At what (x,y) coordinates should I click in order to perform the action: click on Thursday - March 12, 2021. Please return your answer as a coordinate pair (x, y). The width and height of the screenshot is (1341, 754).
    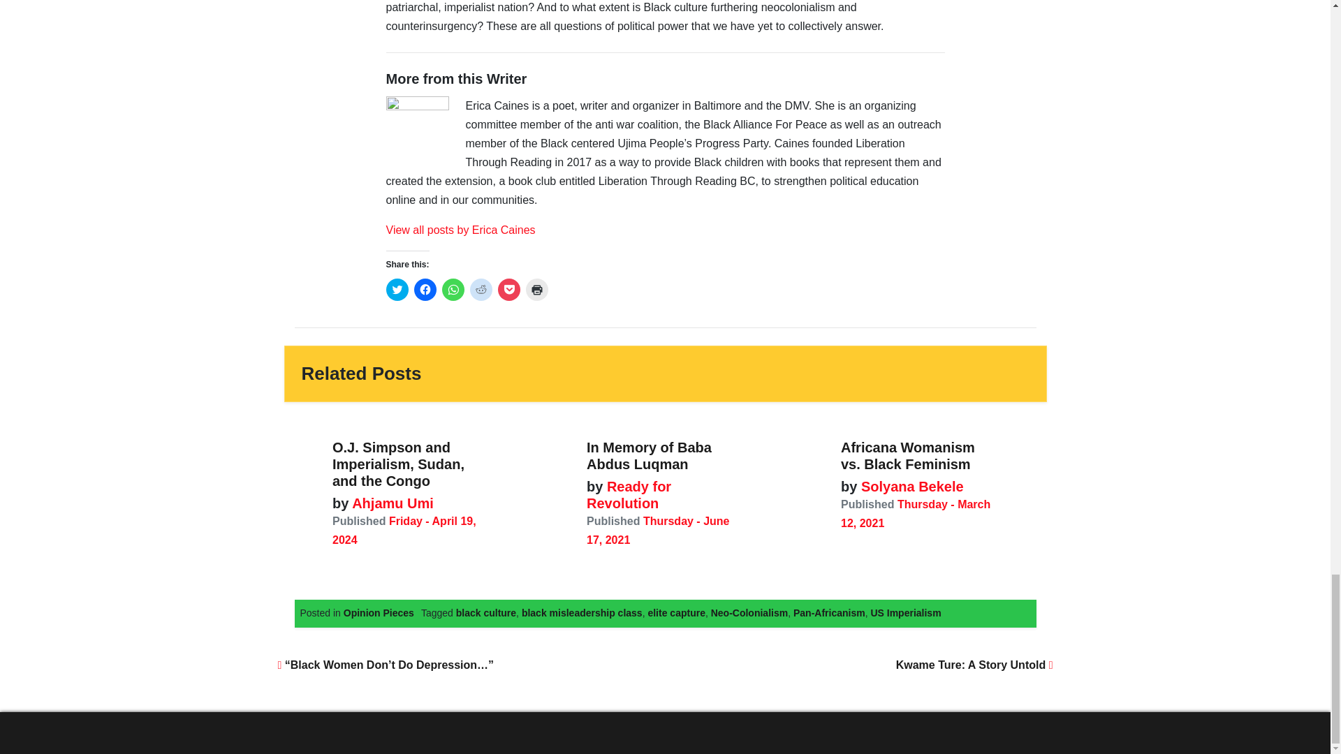
    Looking at the image, I should click on (915, 514).